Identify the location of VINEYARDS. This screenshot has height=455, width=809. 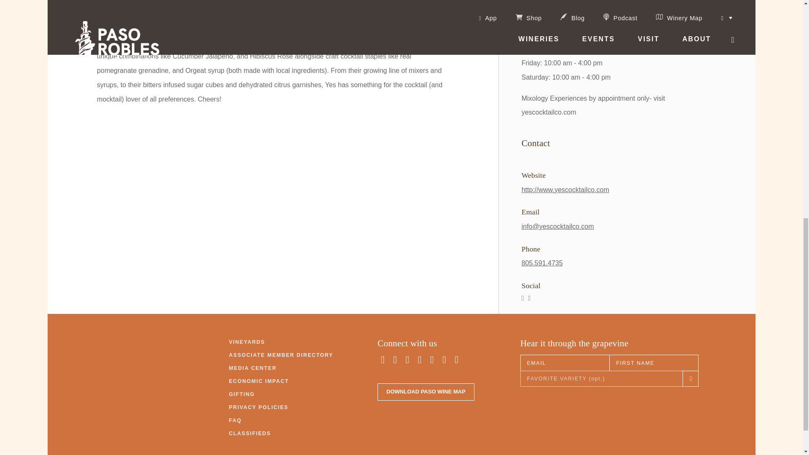
(247, 342).